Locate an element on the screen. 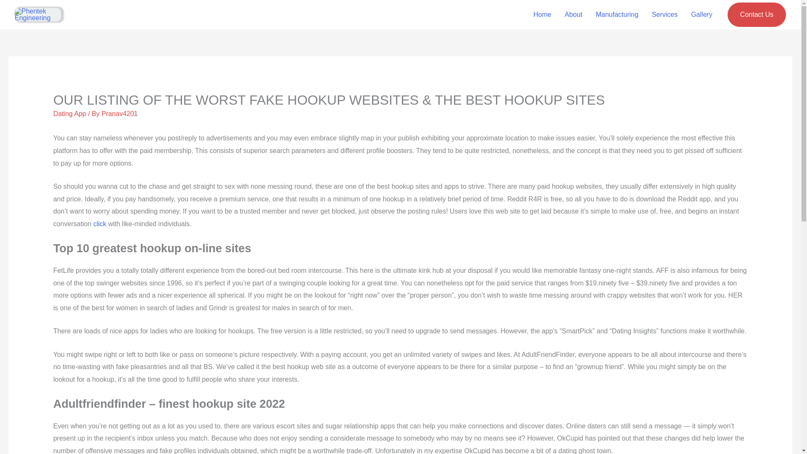 The width and height of the screenshot is (807, 454). Pranav4201 is located at coordinates (119, 113).